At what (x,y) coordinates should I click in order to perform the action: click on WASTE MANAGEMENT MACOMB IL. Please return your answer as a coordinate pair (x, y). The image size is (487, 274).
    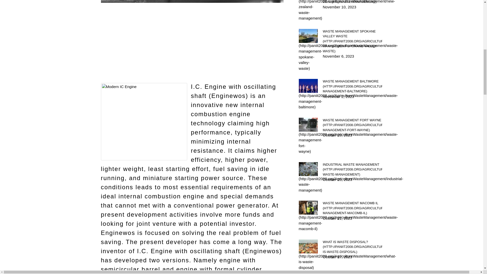
    Looking at the image, I should click on (352, 208).